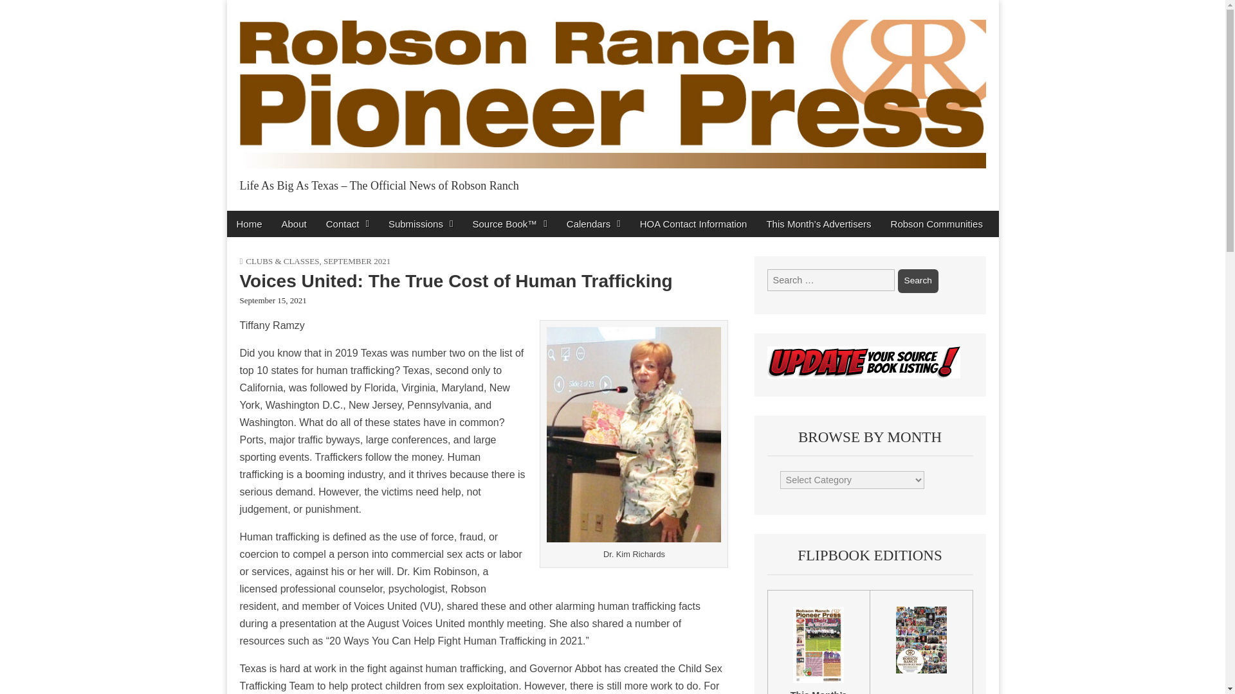 The height and width of the screenshot is (694, 1235). Describe the element at coordinates (248, 224) in the screenshot. I see `Home` at that location.